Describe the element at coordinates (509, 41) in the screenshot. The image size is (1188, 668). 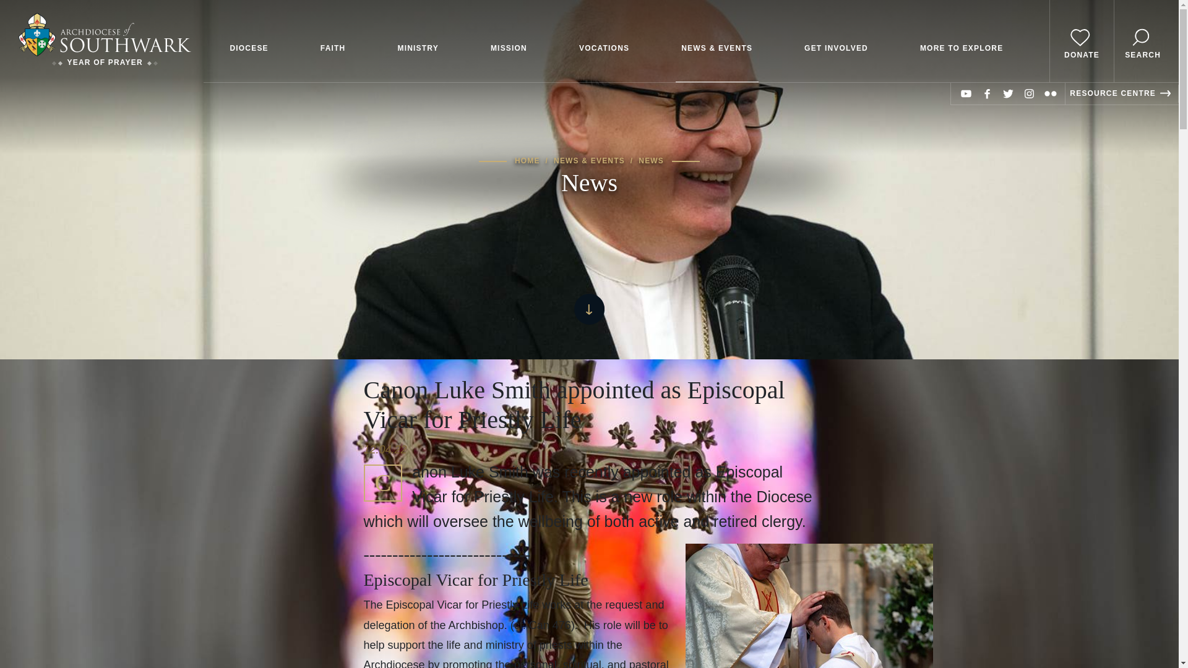
I see `MISSION` at that location.